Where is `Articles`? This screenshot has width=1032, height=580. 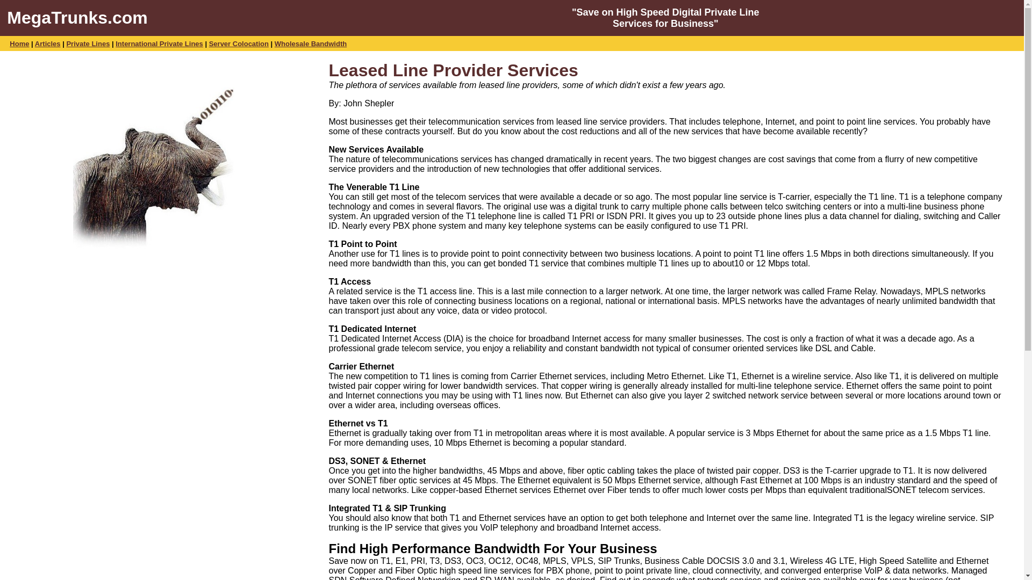 Articles is located at coordinates (48, 44).